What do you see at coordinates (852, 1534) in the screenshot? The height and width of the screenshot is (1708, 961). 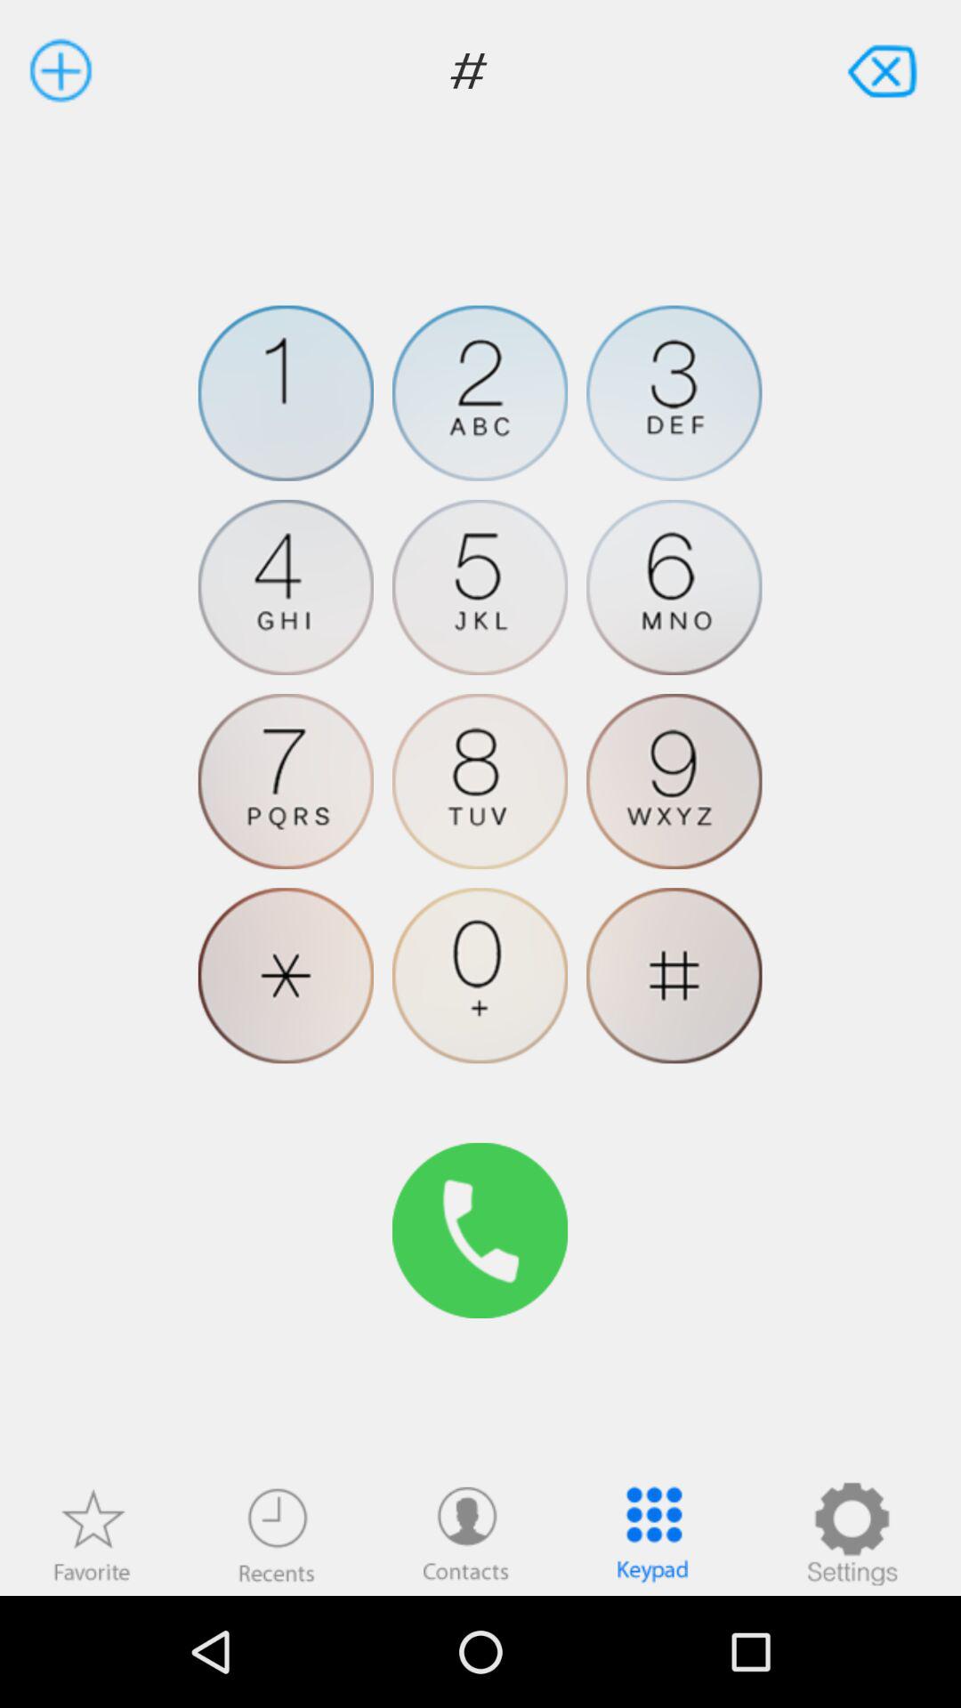 I see `settings option` at bounding box center [852, 1534].